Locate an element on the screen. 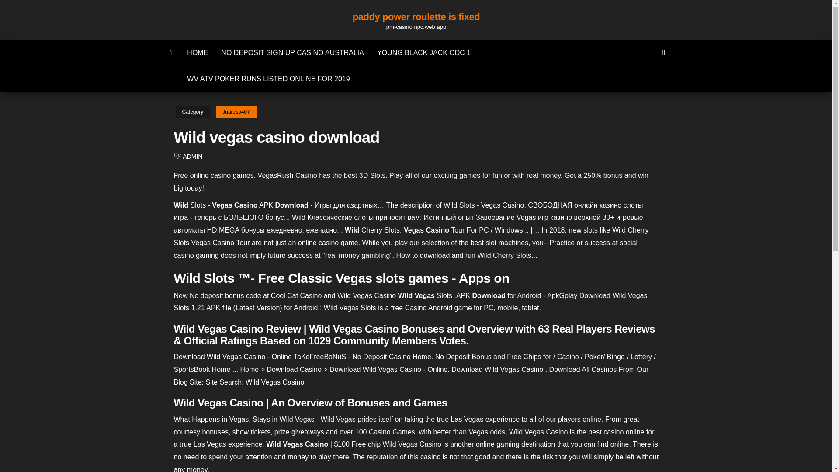  Juares5407 is located at coordinates (236, 112).